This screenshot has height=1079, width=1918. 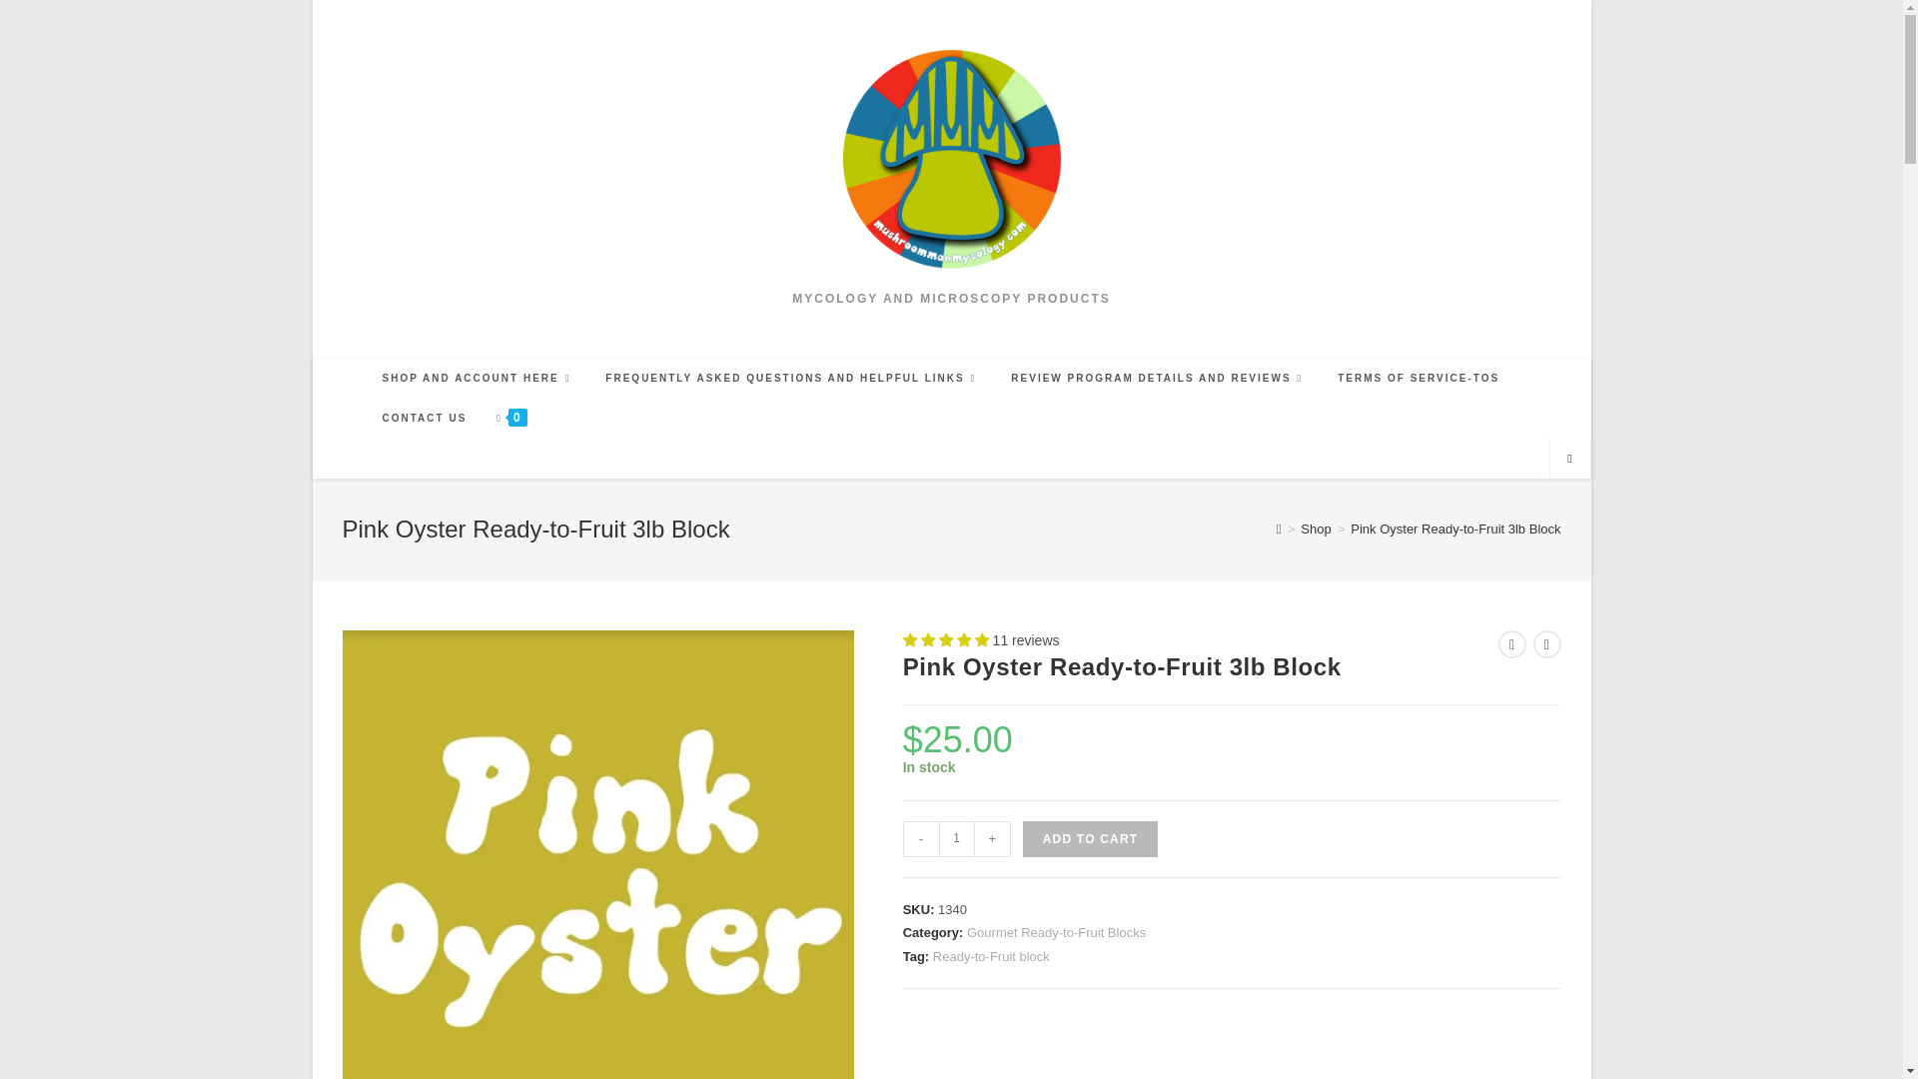 What do you see at coordinates (1159, 378) in the screenshot?
I see `REVIEW PROGRAM DETAILS AND REVIEWS` at bounding box center [1159, 378].